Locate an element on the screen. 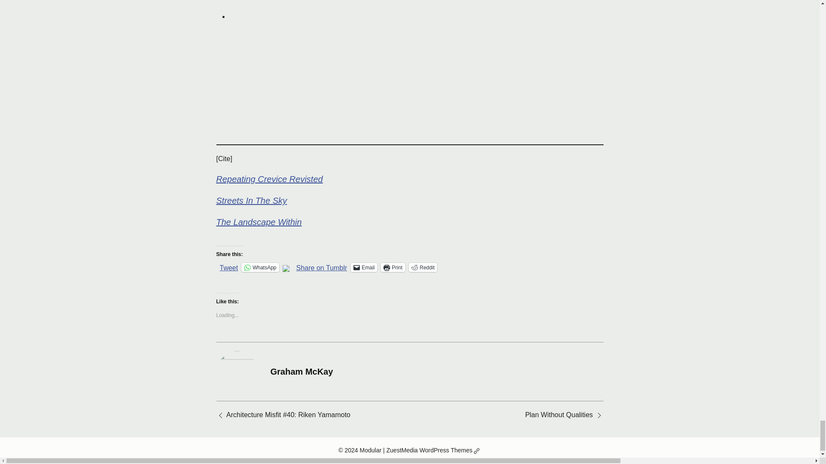  Email is located at coordinates (364, 267).